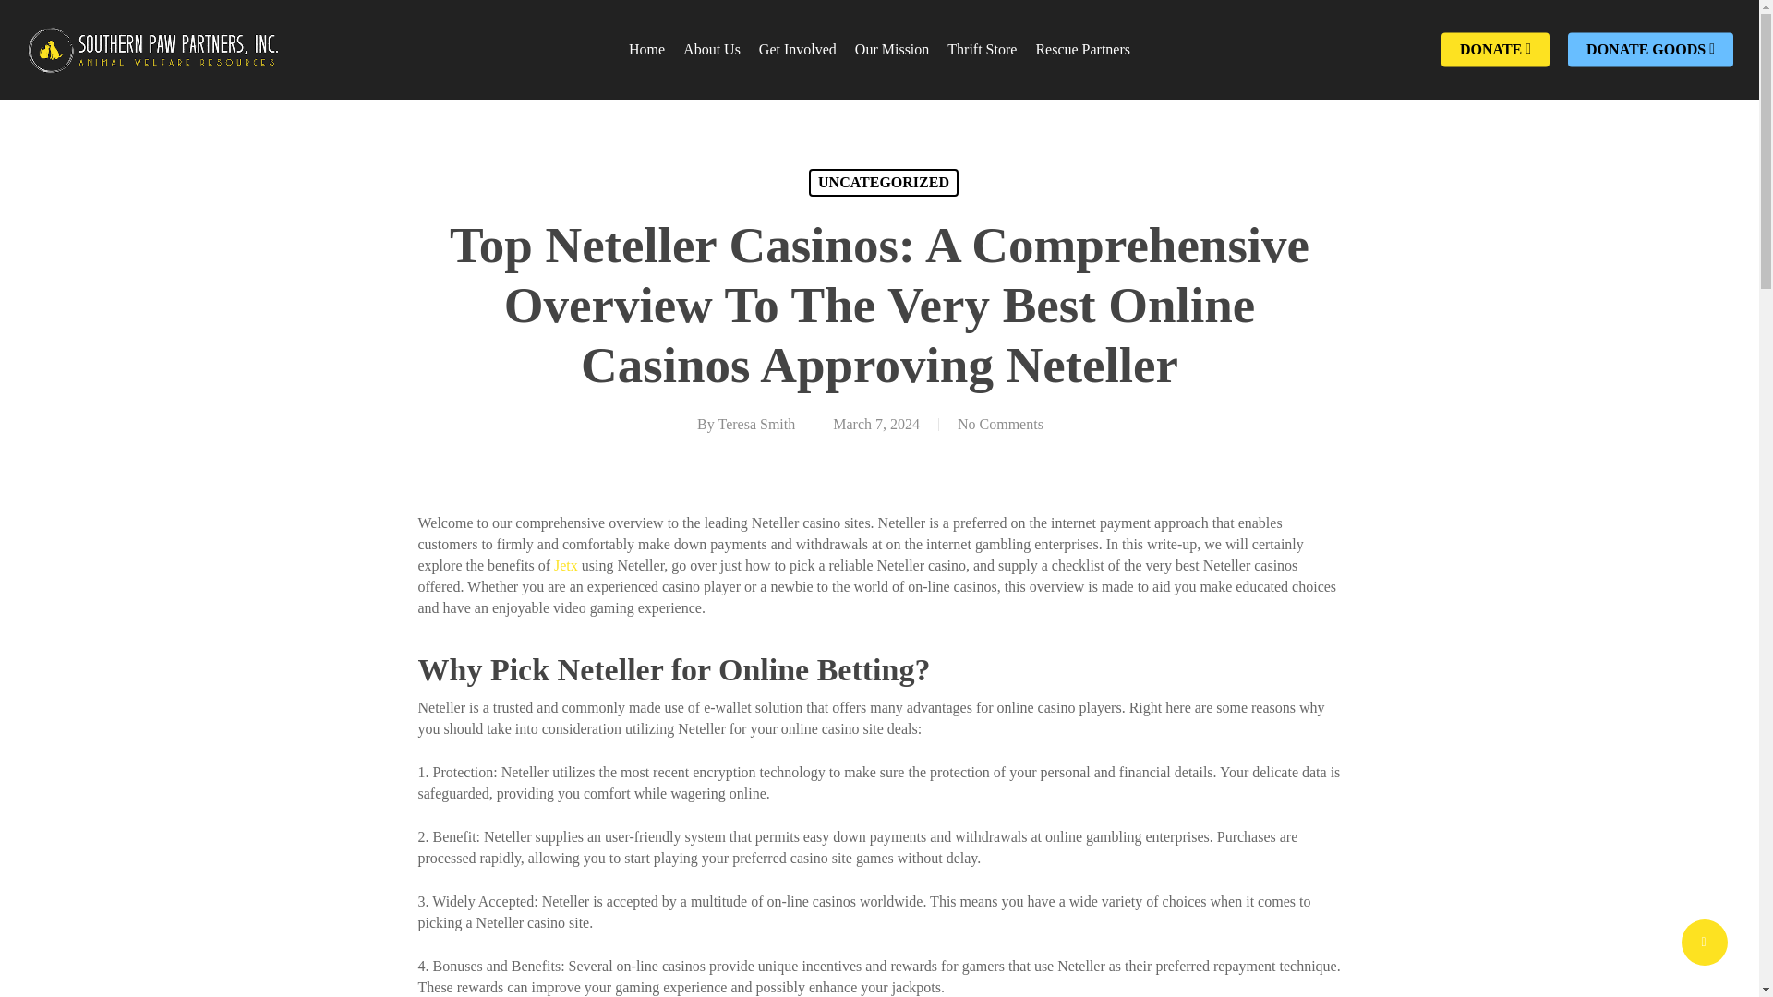 This screenshot has width=1773, height=997. Describe the element at coordinates (646, 50) in the screenshot. I see `Home` at that location.